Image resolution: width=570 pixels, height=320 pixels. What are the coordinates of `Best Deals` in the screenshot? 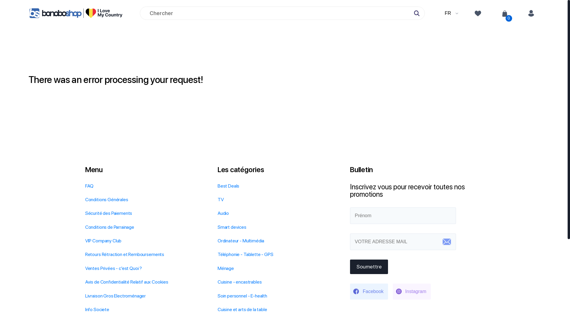 It's located at (229, 186).